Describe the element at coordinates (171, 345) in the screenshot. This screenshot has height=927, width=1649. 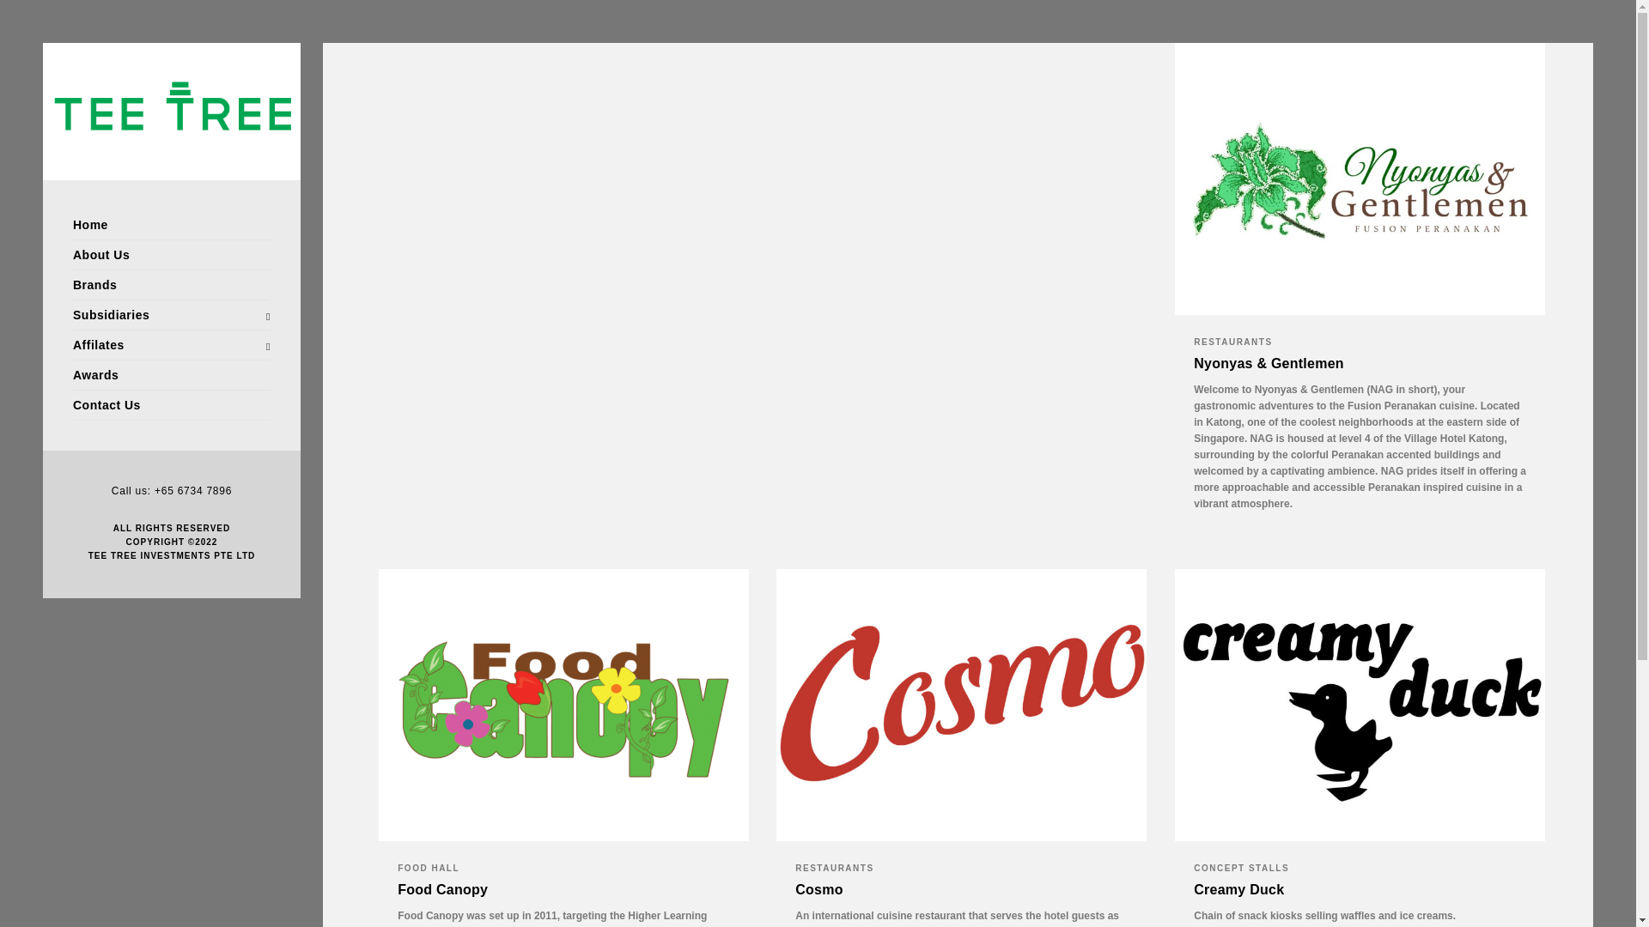
I see `Affilates` at that location.